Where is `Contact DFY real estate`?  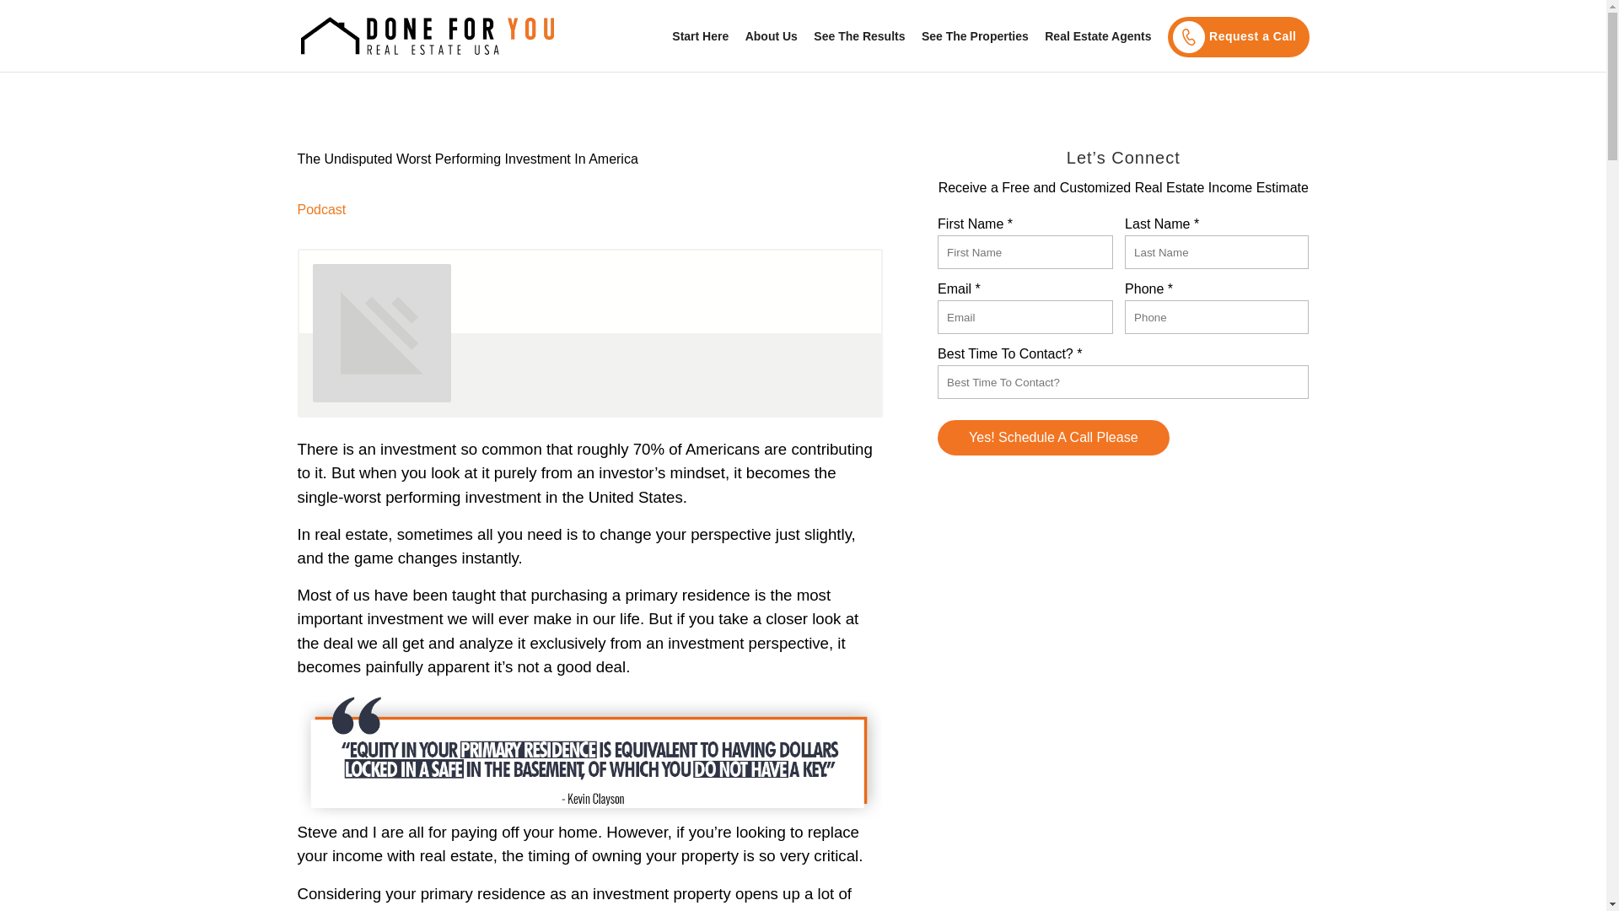
Contact DFY real estate is located at coordinates (1191, 36).